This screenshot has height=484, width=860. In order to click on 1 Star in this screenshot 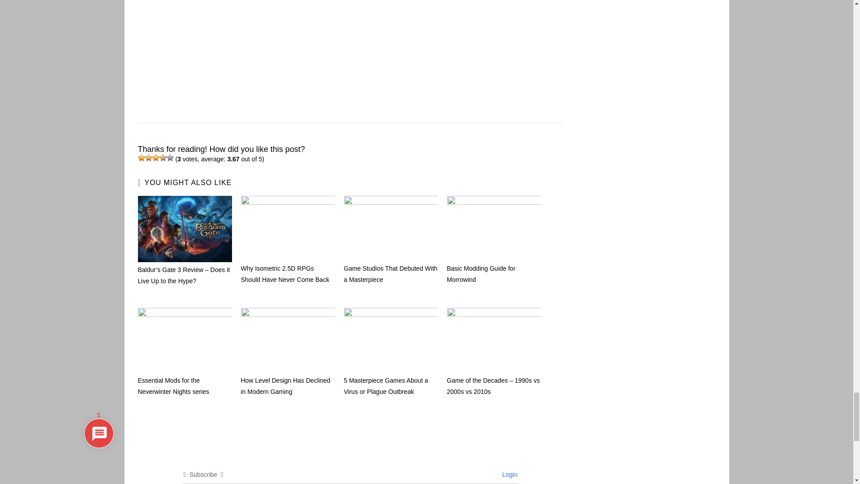, I will do `click(142, 158)`.